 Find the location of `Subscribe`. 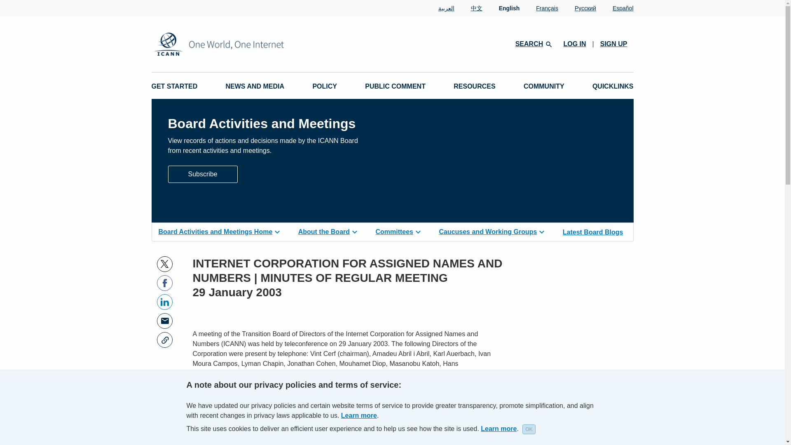

Subscribe is located at coordinates (203, 173).